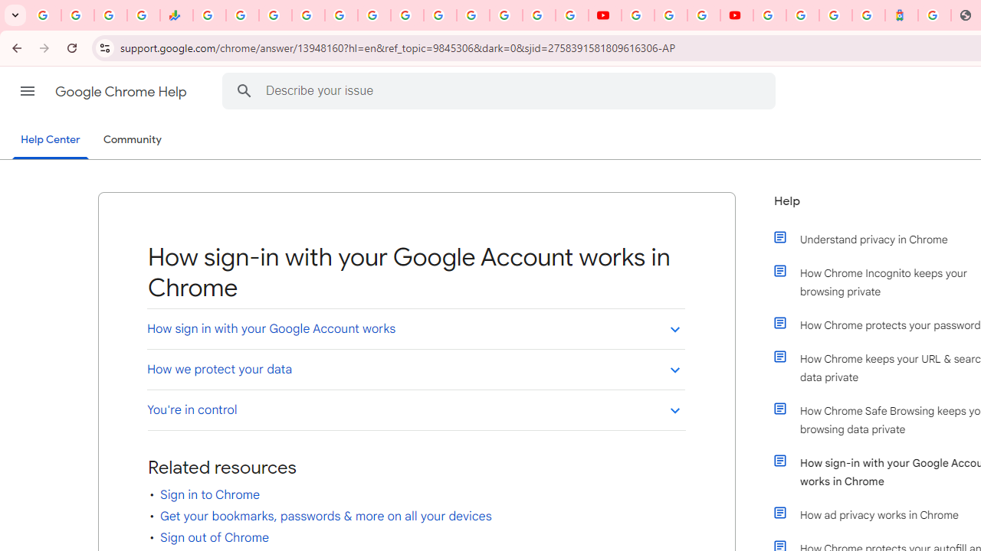 This screenshot has width=981, height=551. What do you see at coordinates (638, 15) in the screenshot?
I see `YouTube` at bounding box center [638, 15].